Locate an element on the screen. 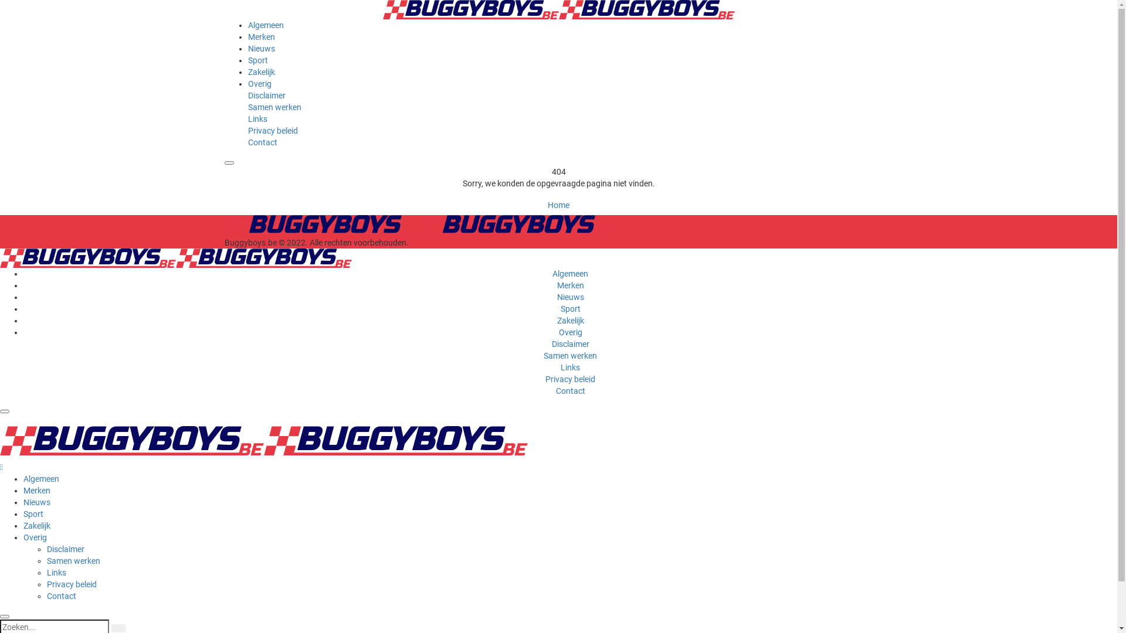 The height and width of the screenshot is (633, 1126). Nieuws is located at coordinates (571, 297).